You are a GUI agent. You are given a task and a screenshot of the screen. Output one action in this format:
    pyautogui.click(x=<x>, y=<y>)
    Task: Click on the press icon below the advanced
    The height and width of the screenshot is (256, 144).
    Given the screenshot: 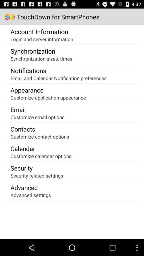 What is the action you would take?
    pyautogui.click(x=30, y=195)
    